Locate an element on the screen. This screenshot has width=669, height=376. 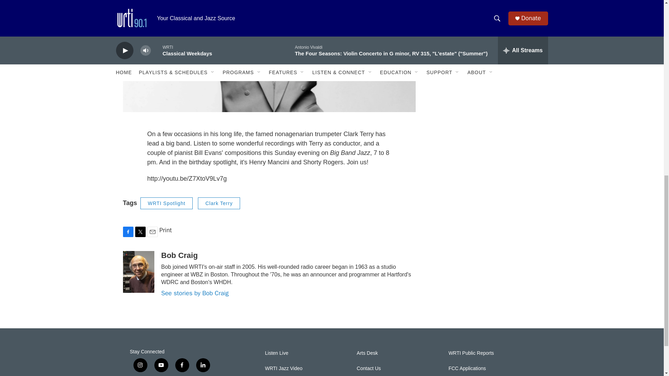
3rd party ad content is located at coordinates (488, 269).